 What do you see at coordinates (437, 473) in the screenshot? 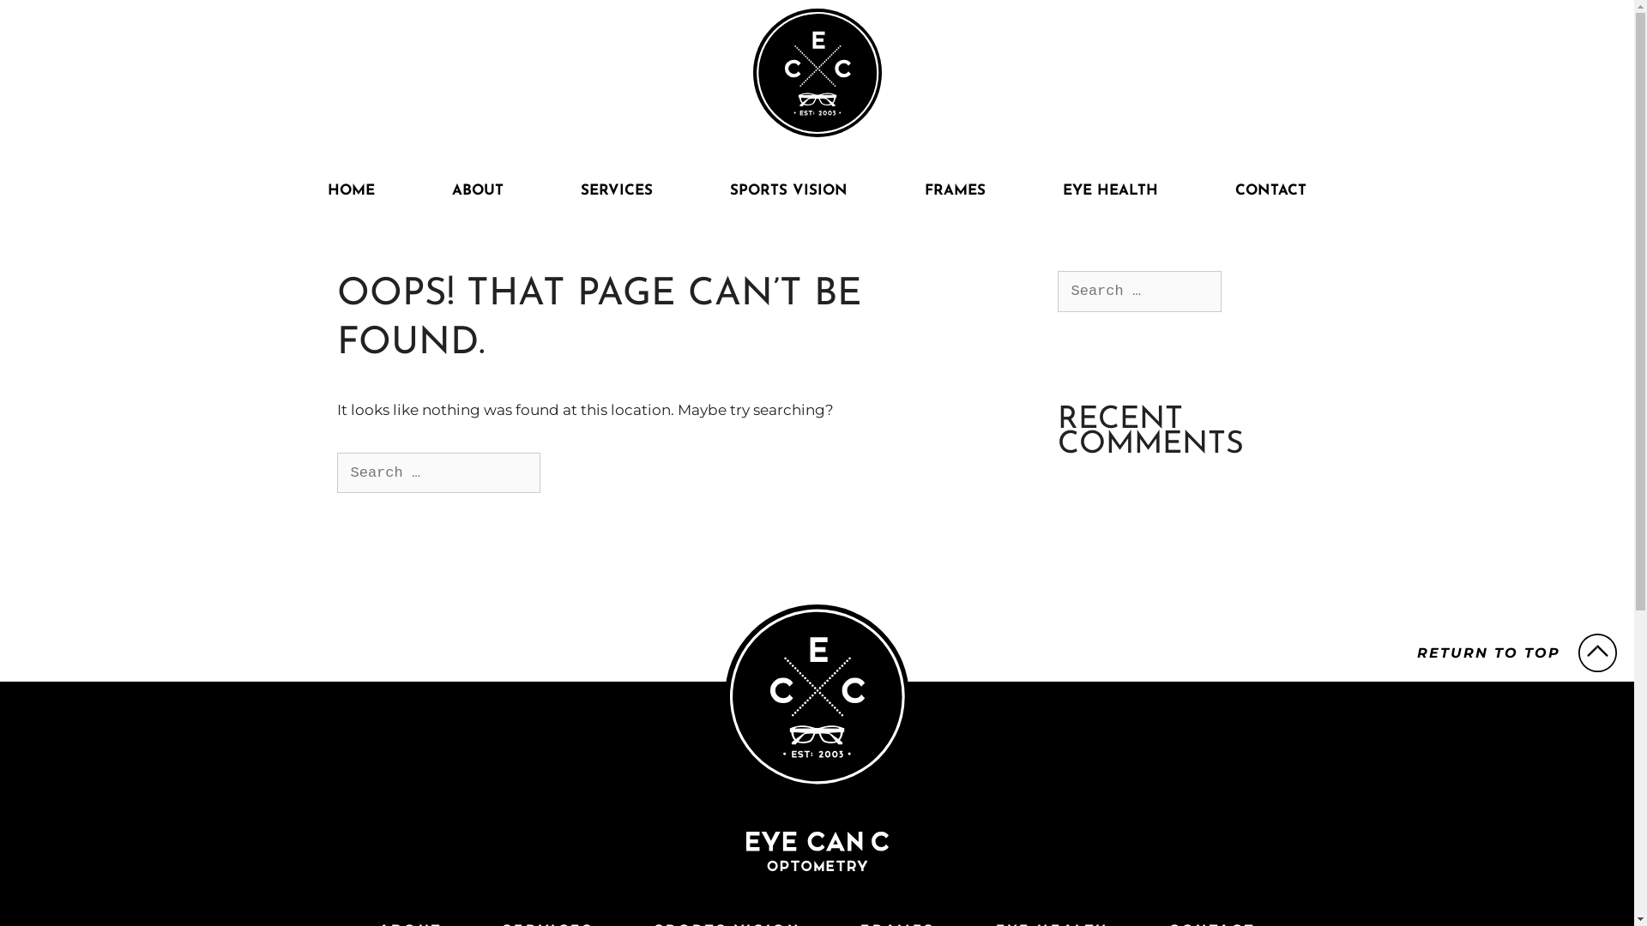
I see `Search for:` at bounding box center [437, 473].